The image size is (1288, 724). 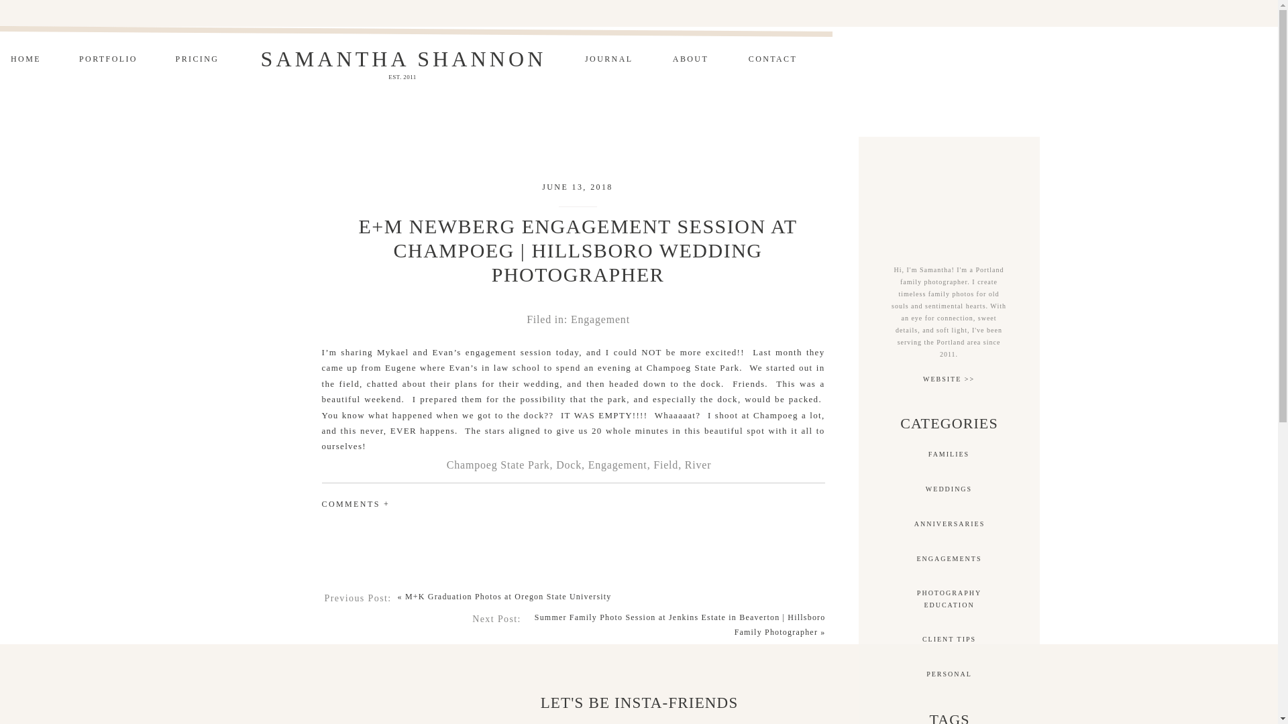 What do you see at coordinates (600, 319) in the screenshot?
I see `ANNIVERSARIES` at bounding box center [600, 319].